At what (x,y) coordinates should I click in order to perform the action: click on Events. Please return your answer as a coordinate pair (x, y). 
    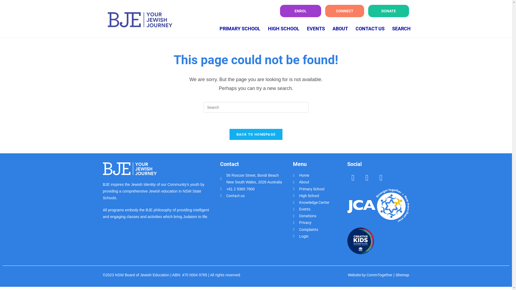
    Looking at the image, I should click on (320, 209).